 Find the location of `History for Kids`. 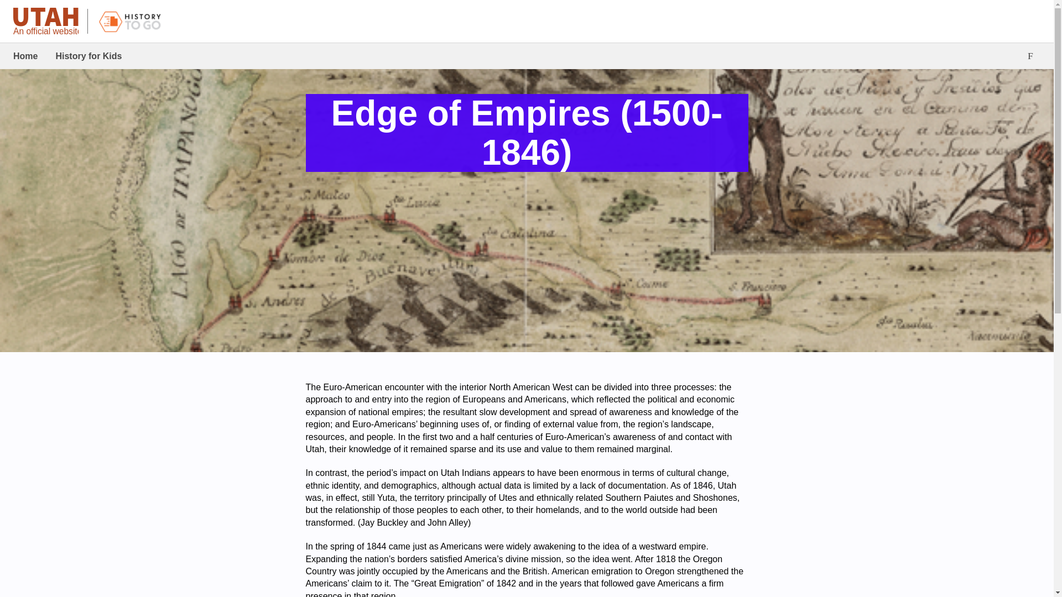

History for Kids is located at coordinates (88, 56).